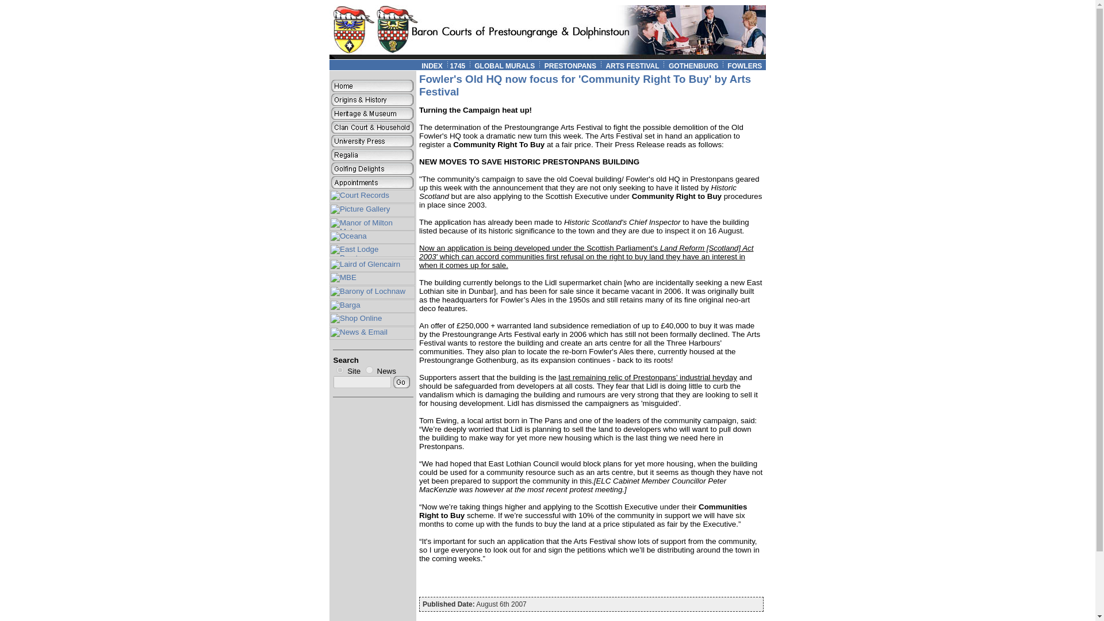  Describe the element at coordinates (698, 66) in the screenshot. I see `GOTHENBURG` at that location.